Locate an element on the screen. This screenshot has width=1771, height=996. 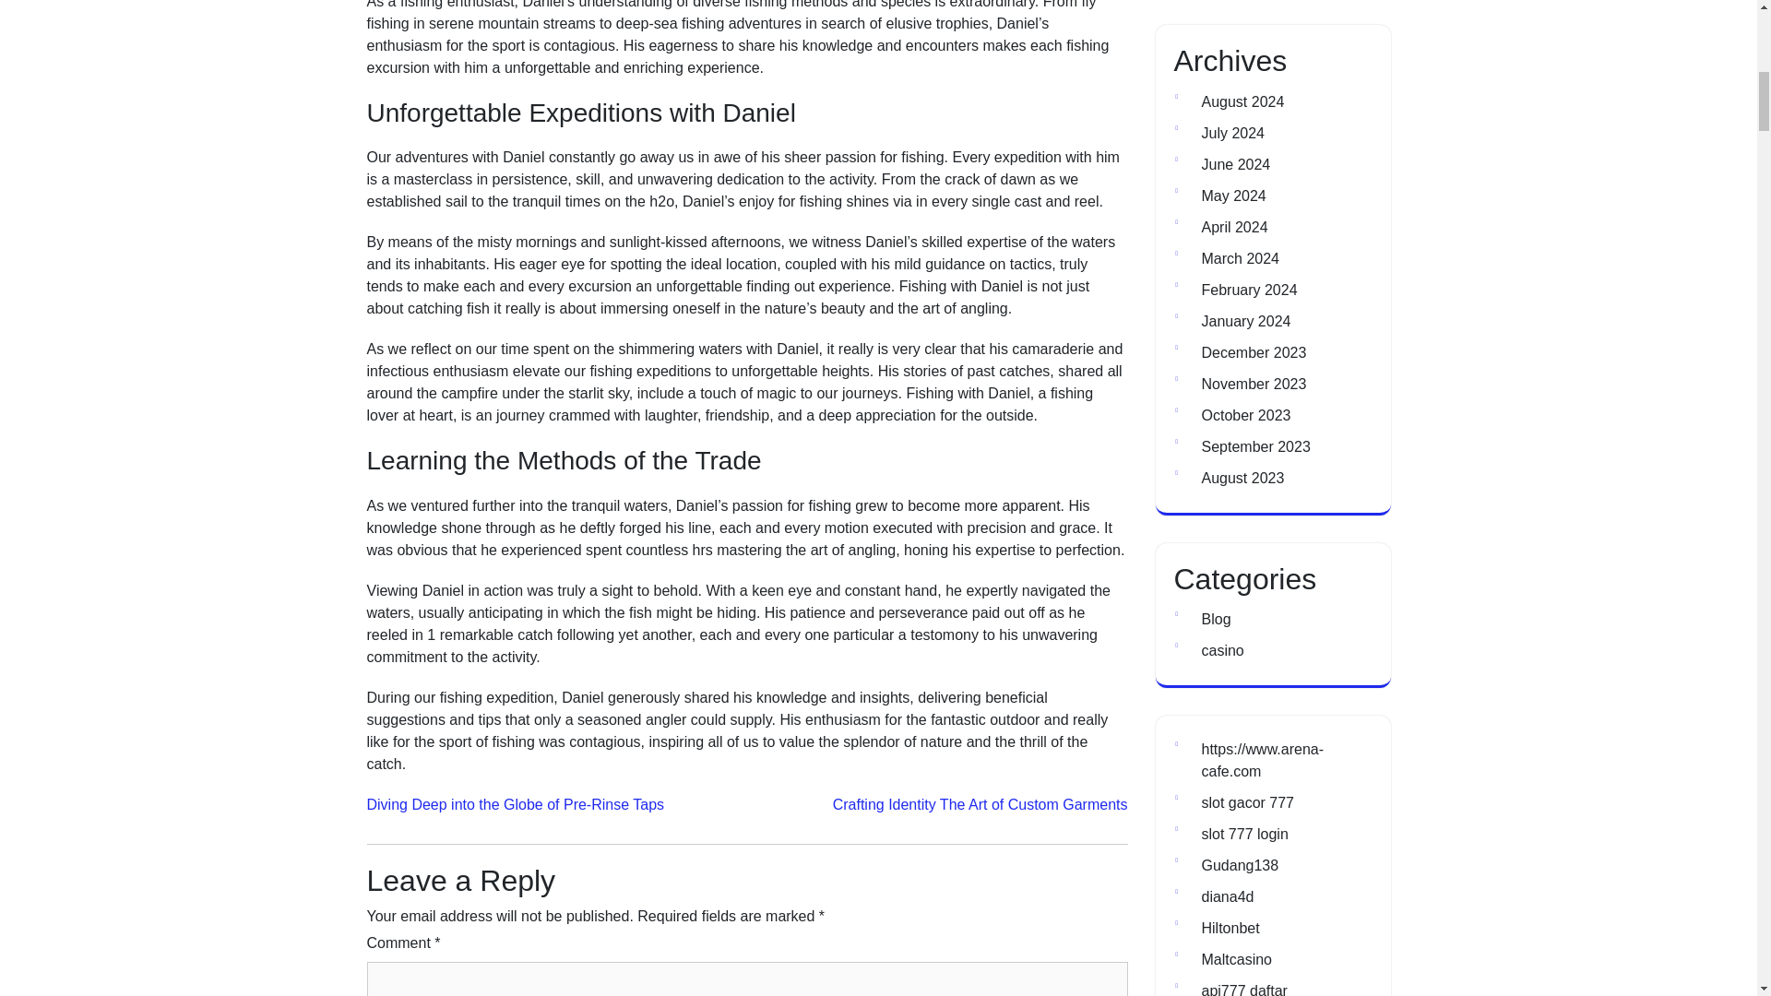
August 2023 is located at coordinates (1242, 478).